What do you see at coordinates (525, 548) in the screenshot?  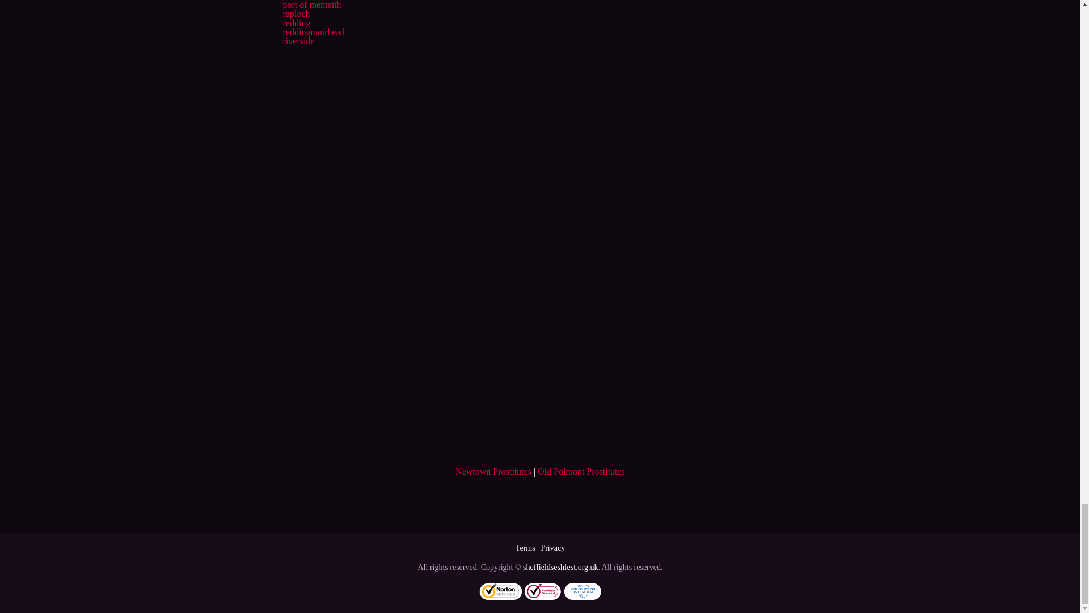 I see `Terms` at bounding box center [525, 548].